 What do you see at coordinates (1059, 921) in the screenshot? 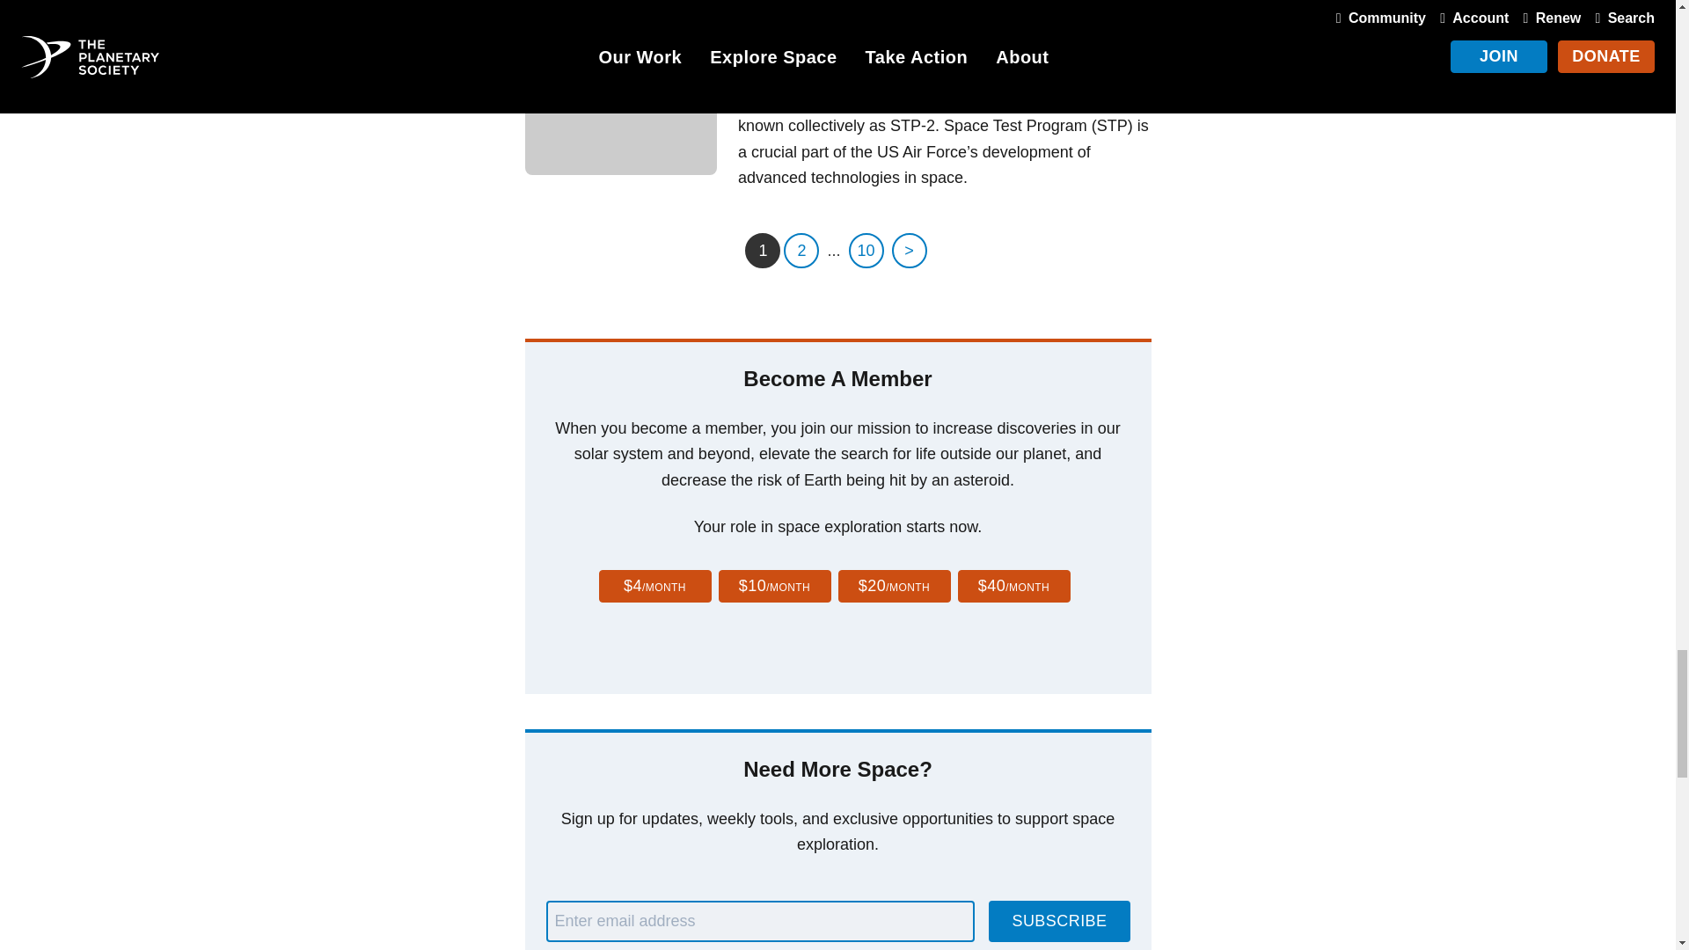
I see `Subscribe` at bounding box center [1059, 921].